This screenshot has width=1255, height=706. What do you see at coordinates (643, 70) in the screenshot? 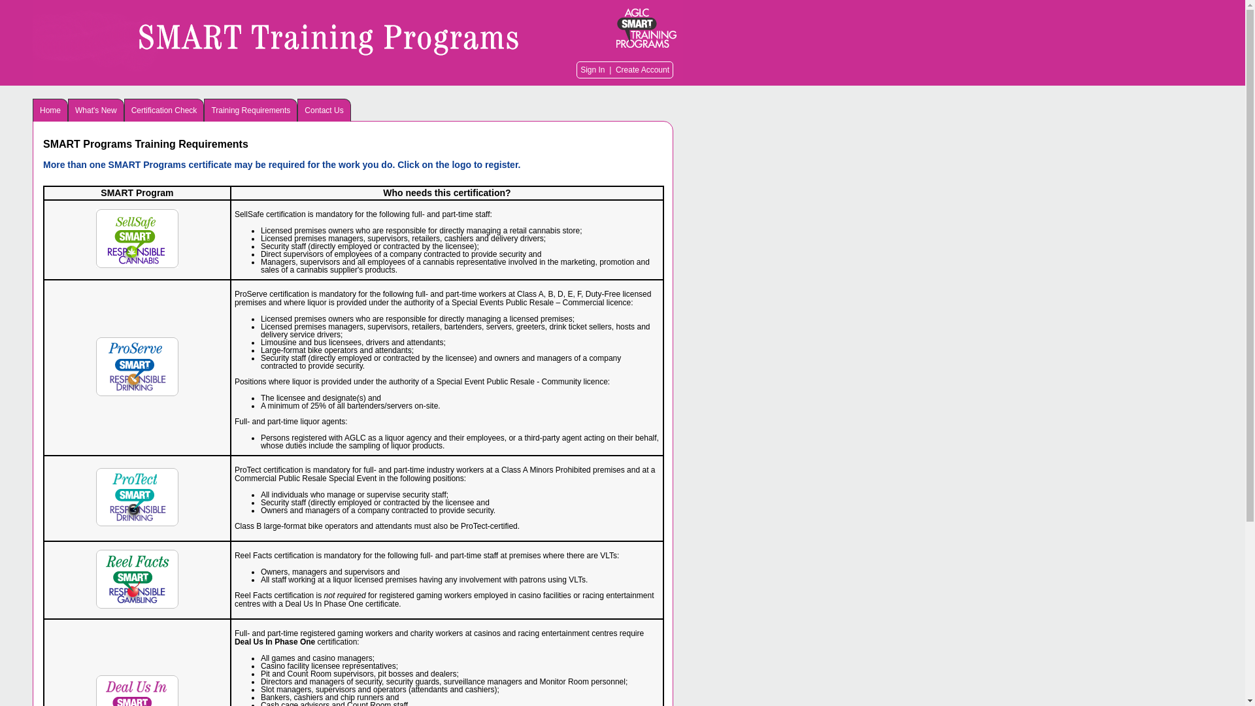
I see `Create Account` at bounding box center [643, 70].